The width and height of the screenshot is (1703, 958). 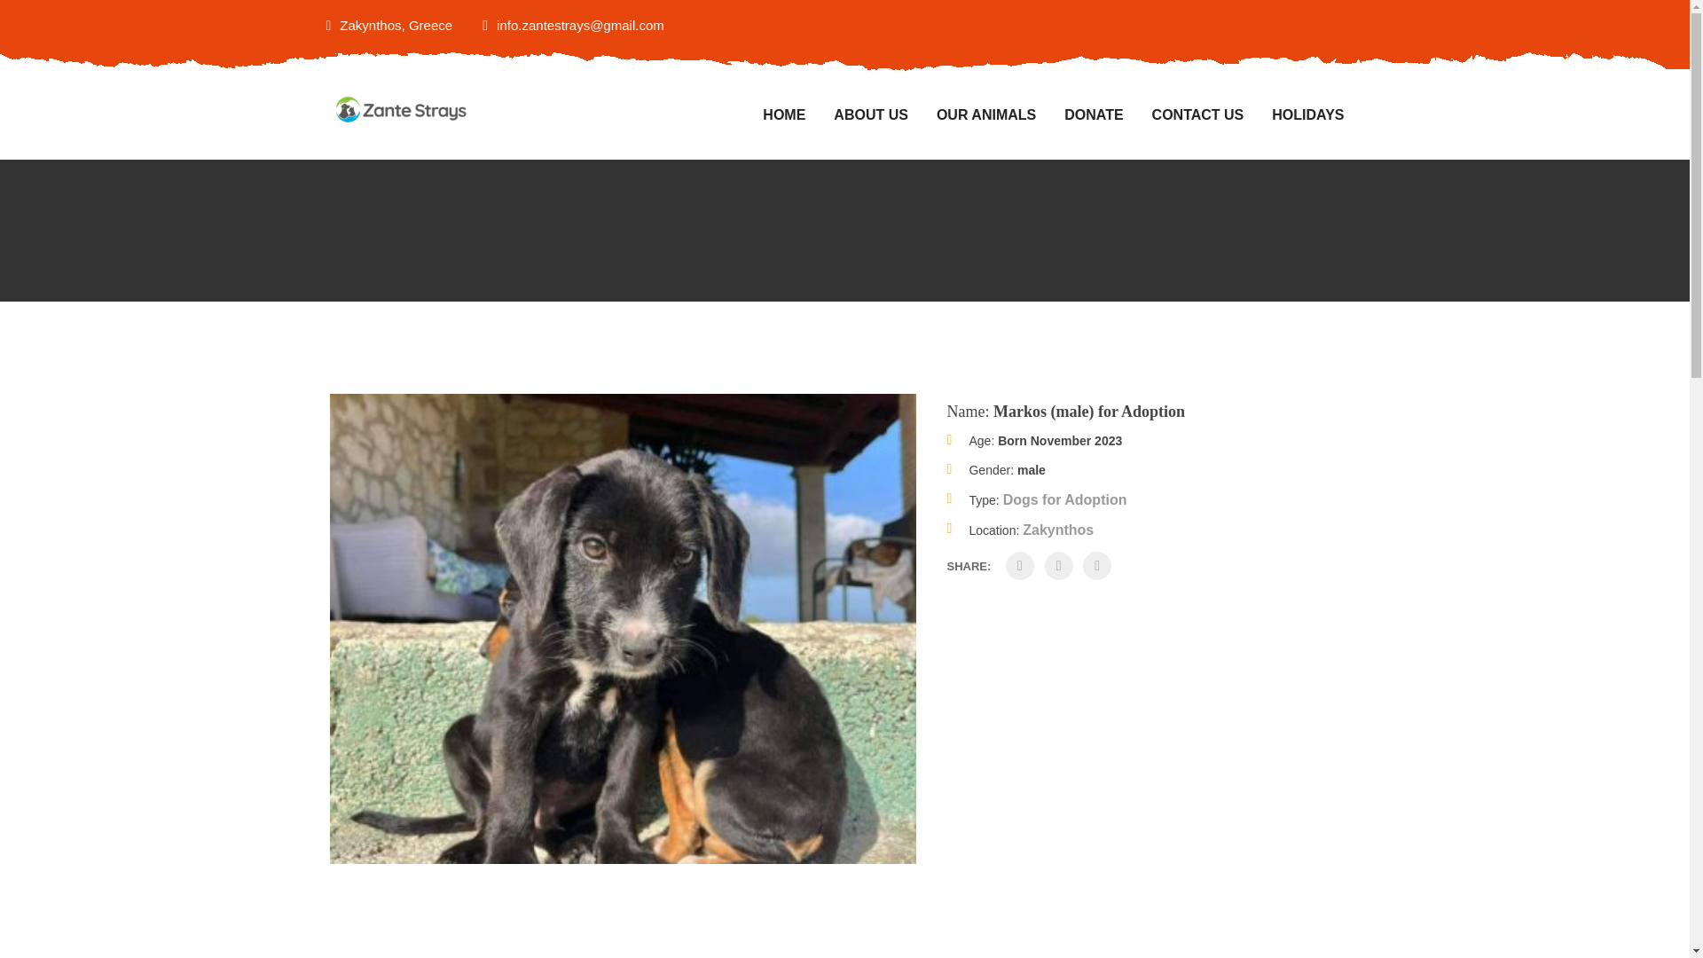 I want to click on CONTACT US, so click(x=1198, y=115).